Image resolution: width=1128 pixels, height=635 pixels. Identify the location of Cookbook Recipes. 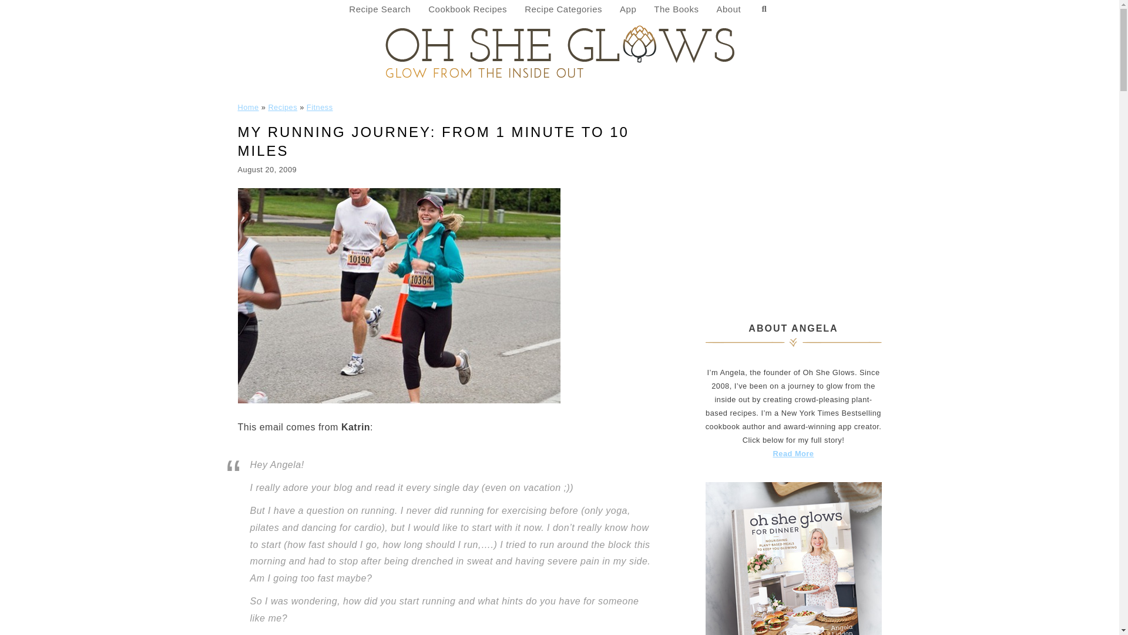
(468, 9).